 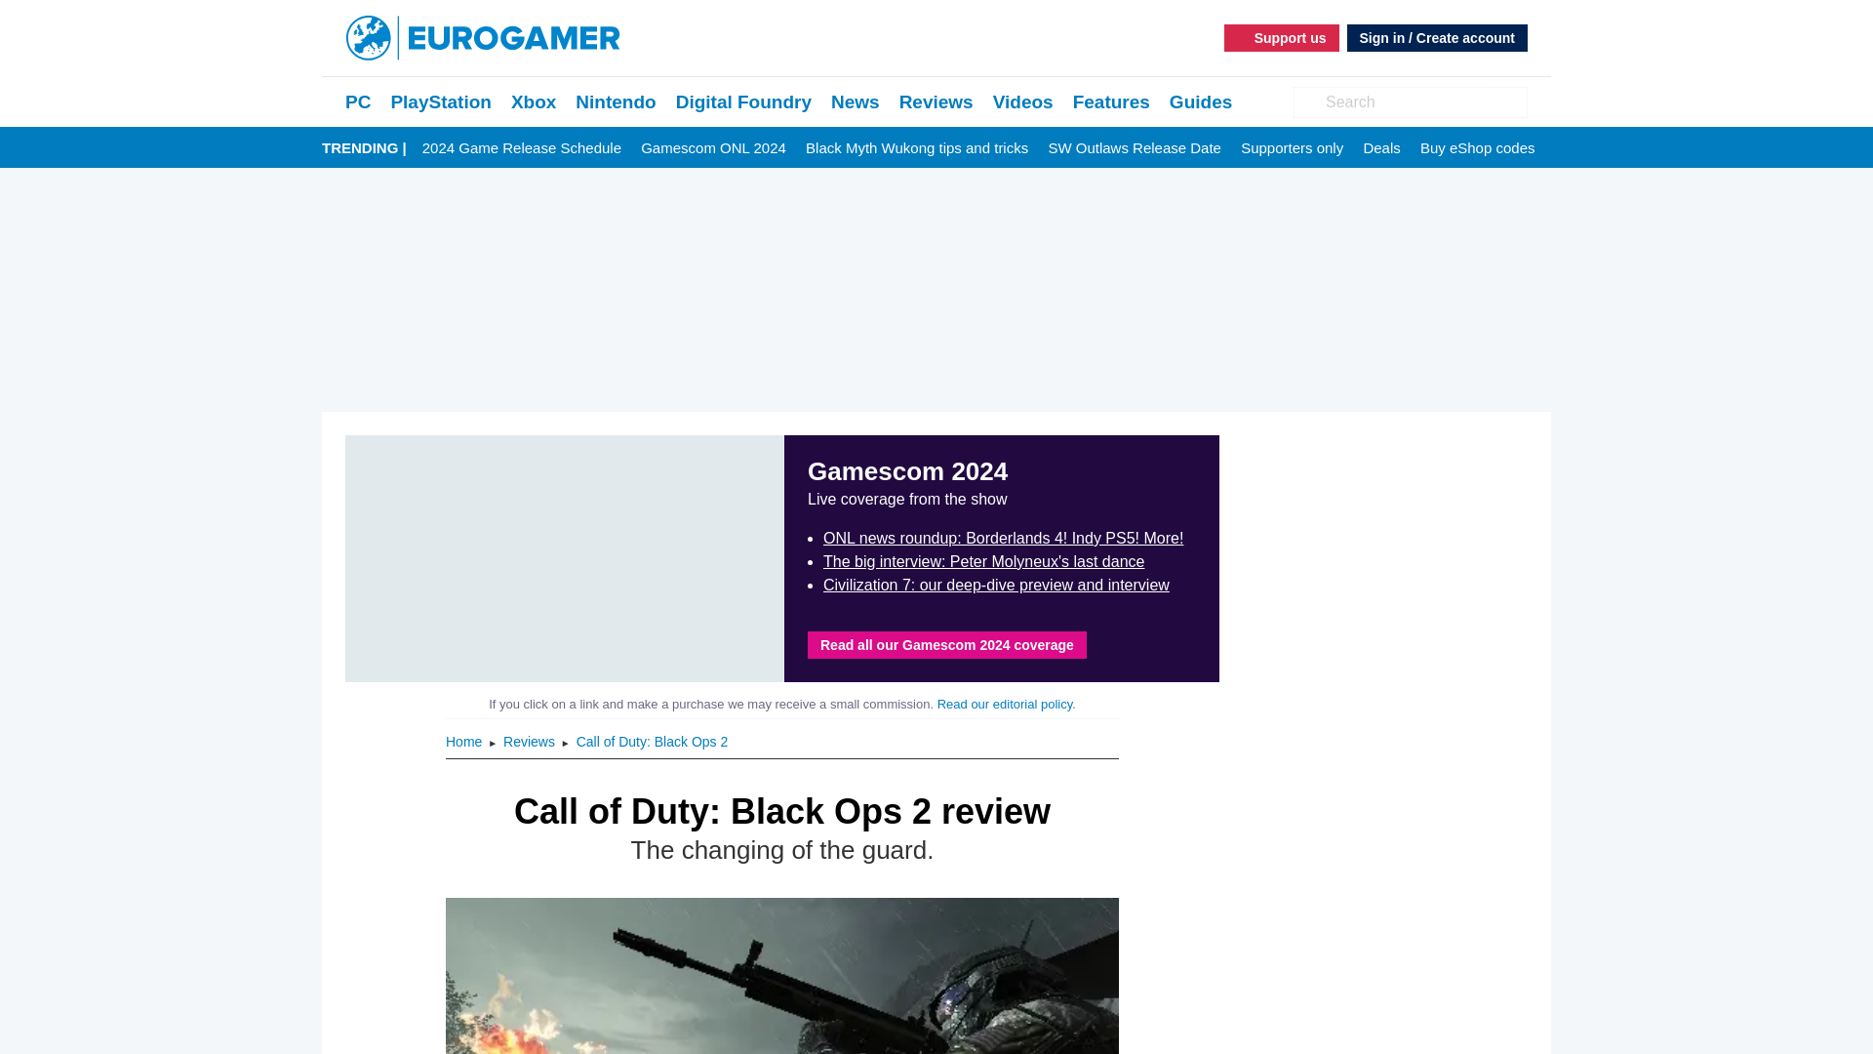 I want to click on Read all our Gamescom 2024 coverage, so click(x=946, y=644).